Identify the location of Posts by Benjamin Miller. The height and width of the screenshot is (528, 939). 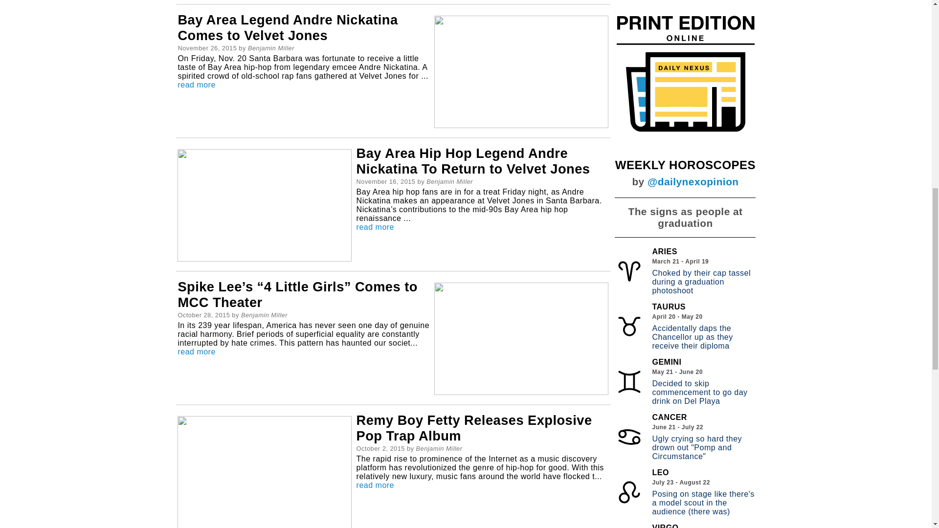
(264, 315).